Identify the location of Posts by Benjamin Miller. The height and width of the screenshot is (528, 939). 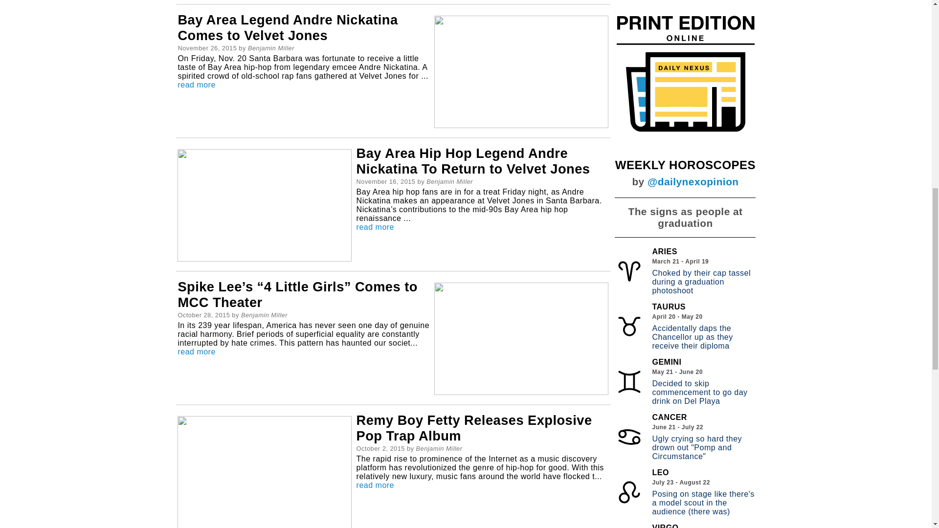
(264, 315).